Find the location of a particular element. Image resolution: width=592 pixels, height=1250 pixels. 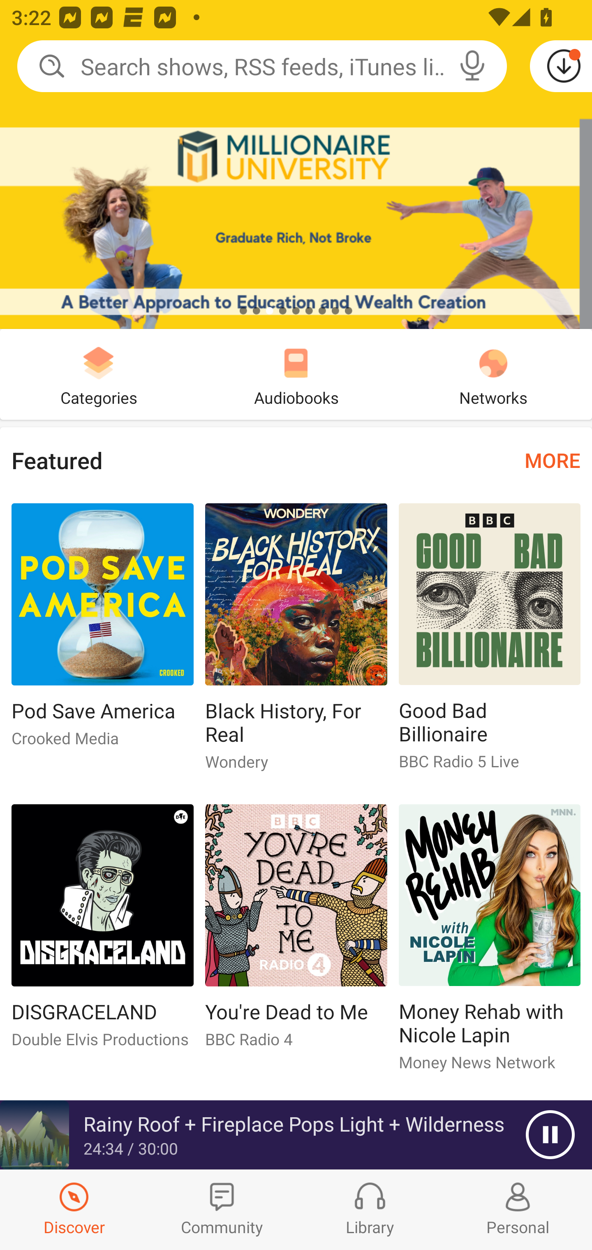

Profiles and Settings Personal is located at coordinates (518, 1210).